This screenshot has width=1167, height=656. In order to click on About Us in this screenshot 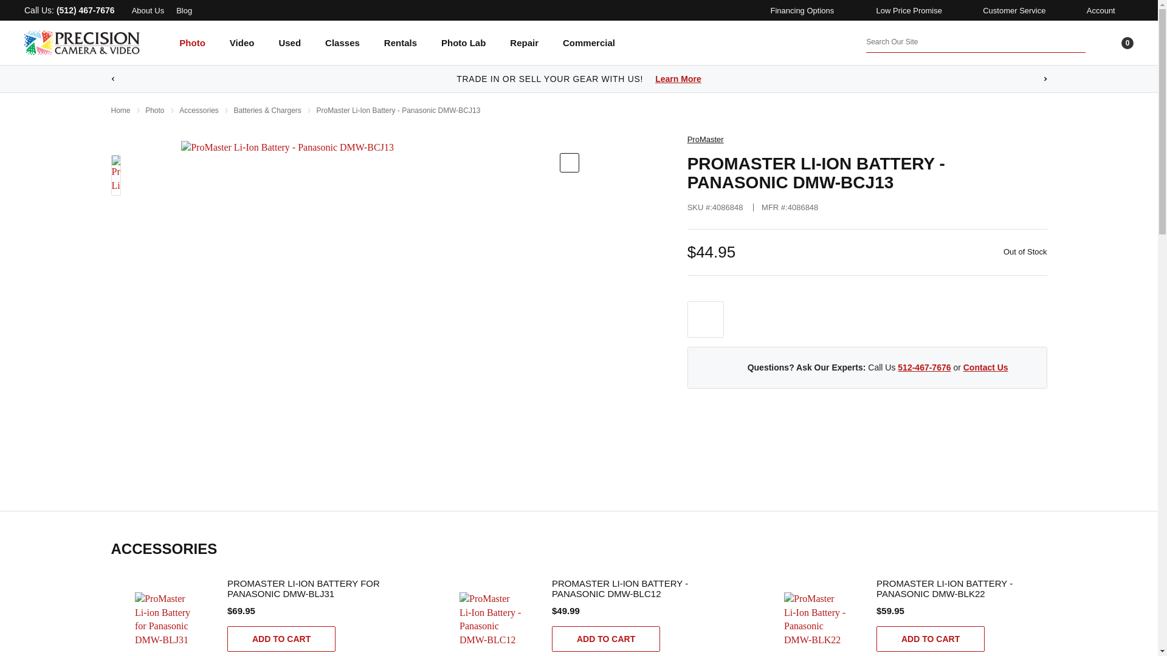, I will do `click(148, 10)`.